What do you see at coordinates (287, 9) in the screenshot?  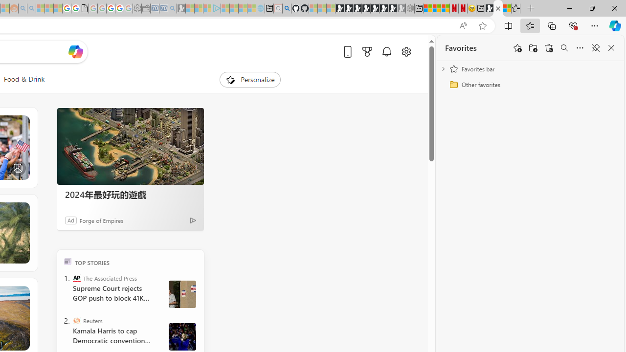 I see `github - Search` at bounding box center [287, 9].